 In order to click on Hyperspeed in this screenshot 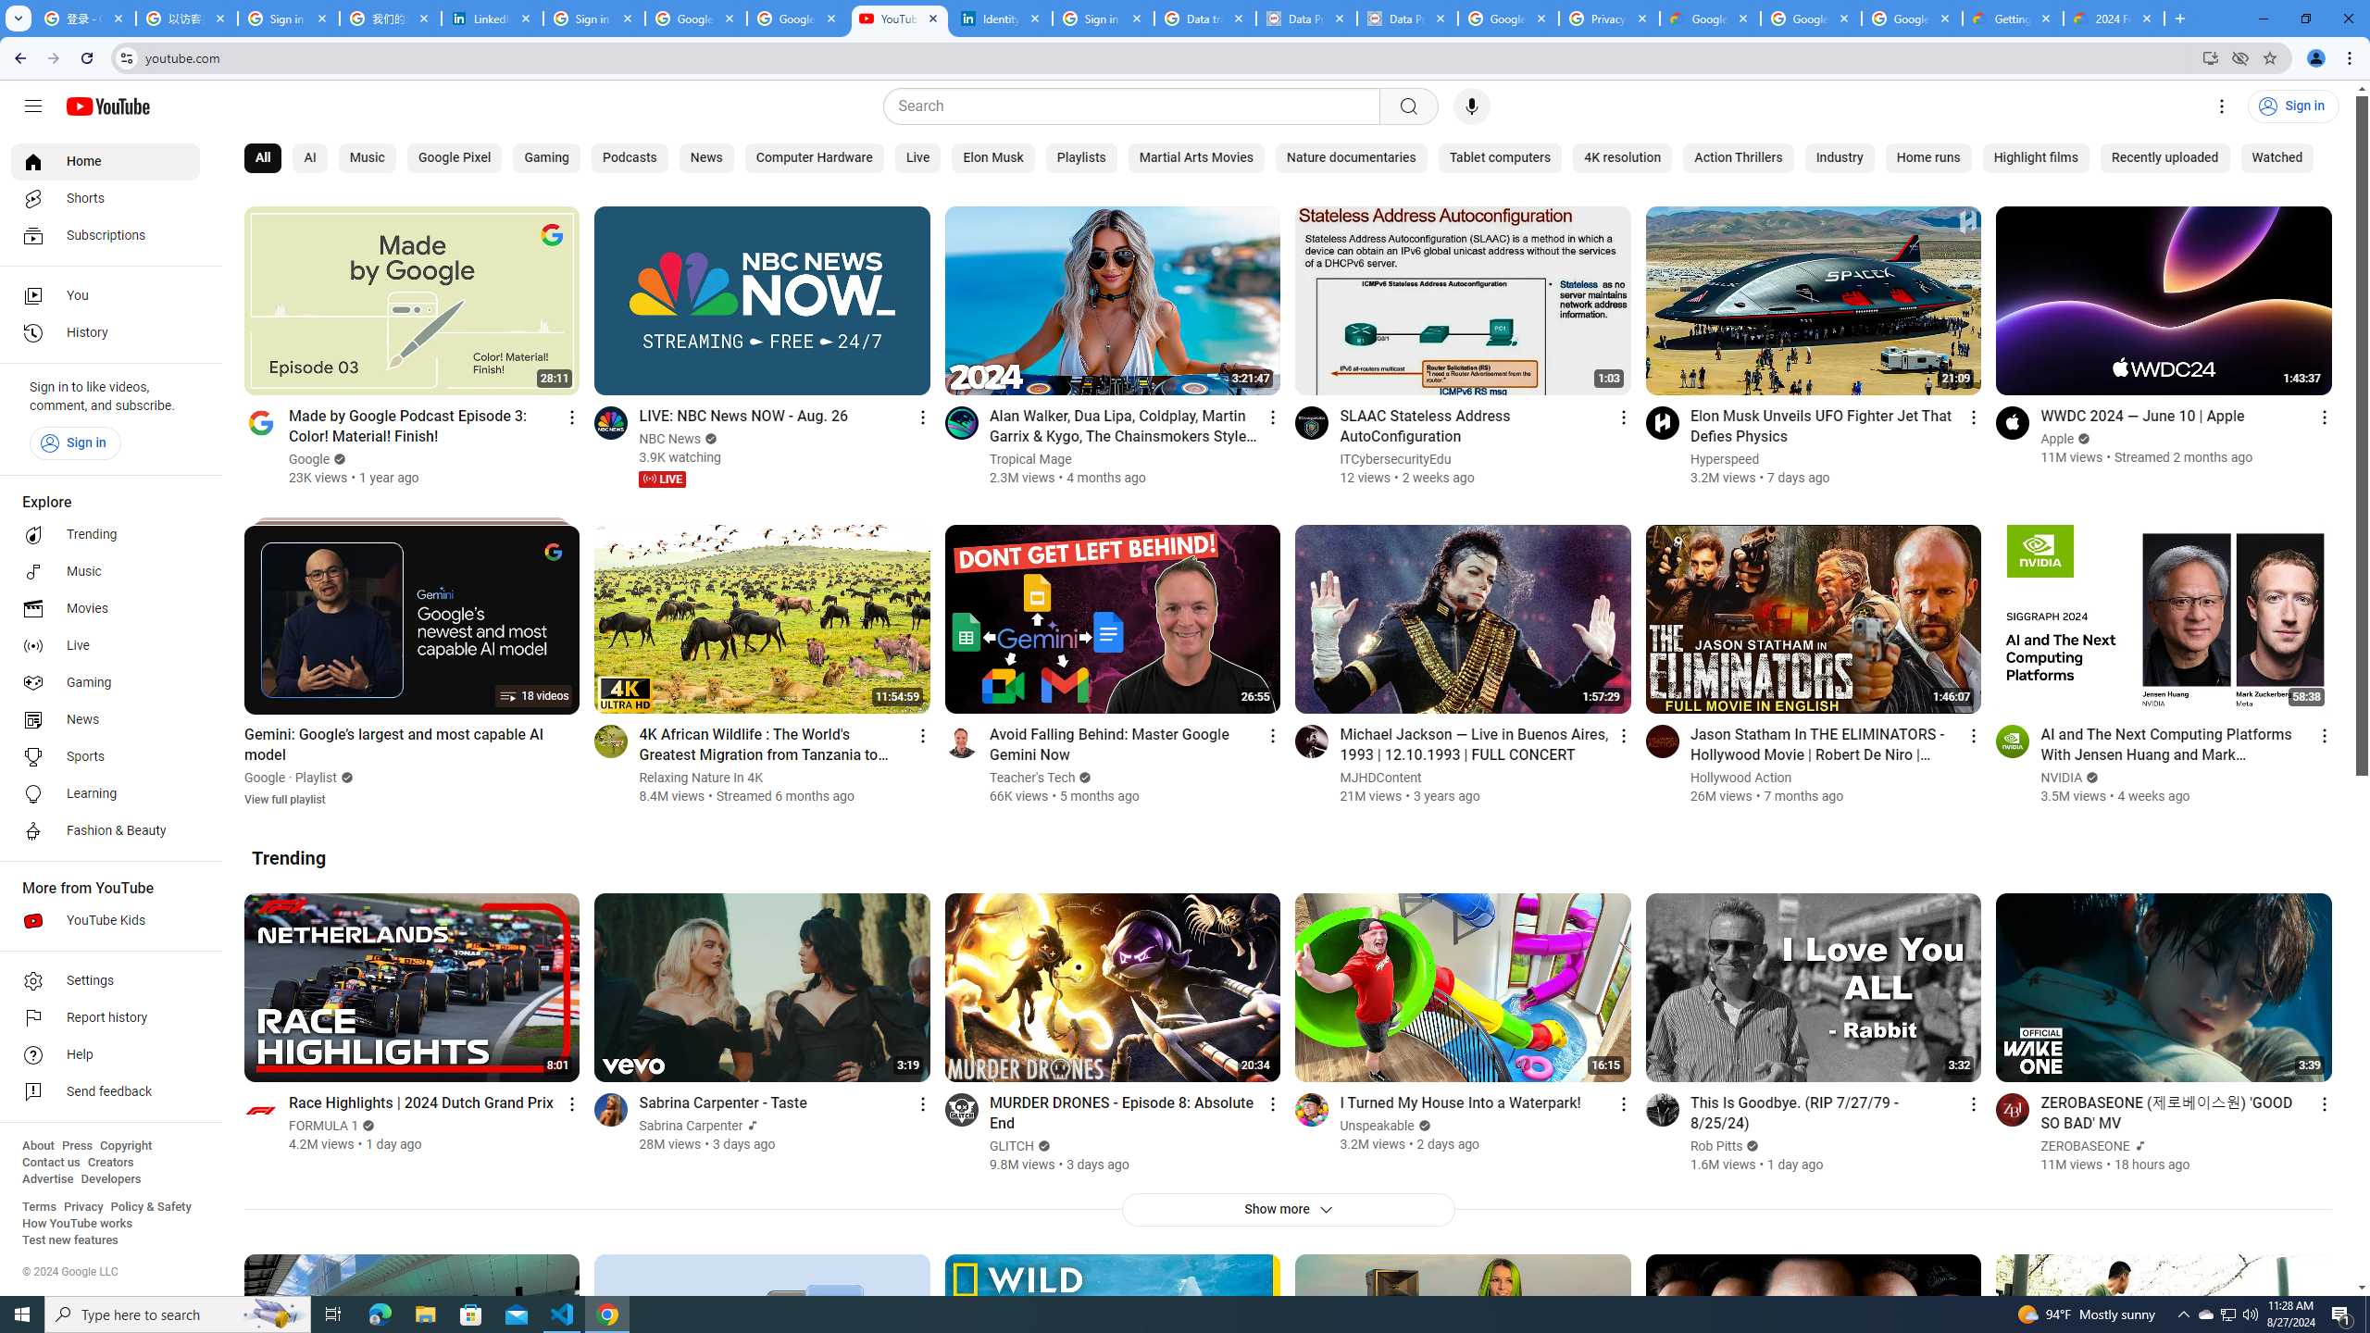, I will do `click(1726, 459)`.